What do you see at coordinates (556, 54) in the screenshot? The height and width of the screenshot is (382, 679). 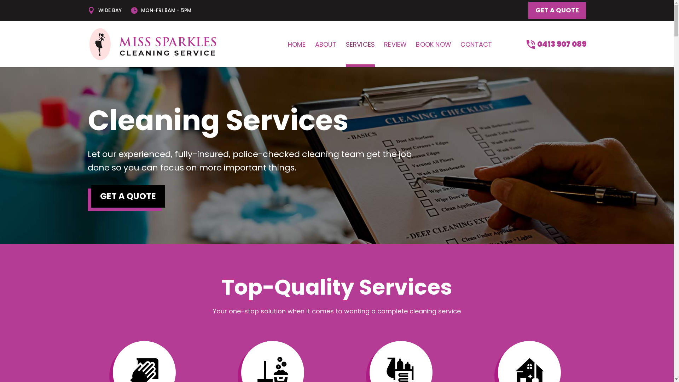 I see `0413 907 089` at bounding box center [556, 54].